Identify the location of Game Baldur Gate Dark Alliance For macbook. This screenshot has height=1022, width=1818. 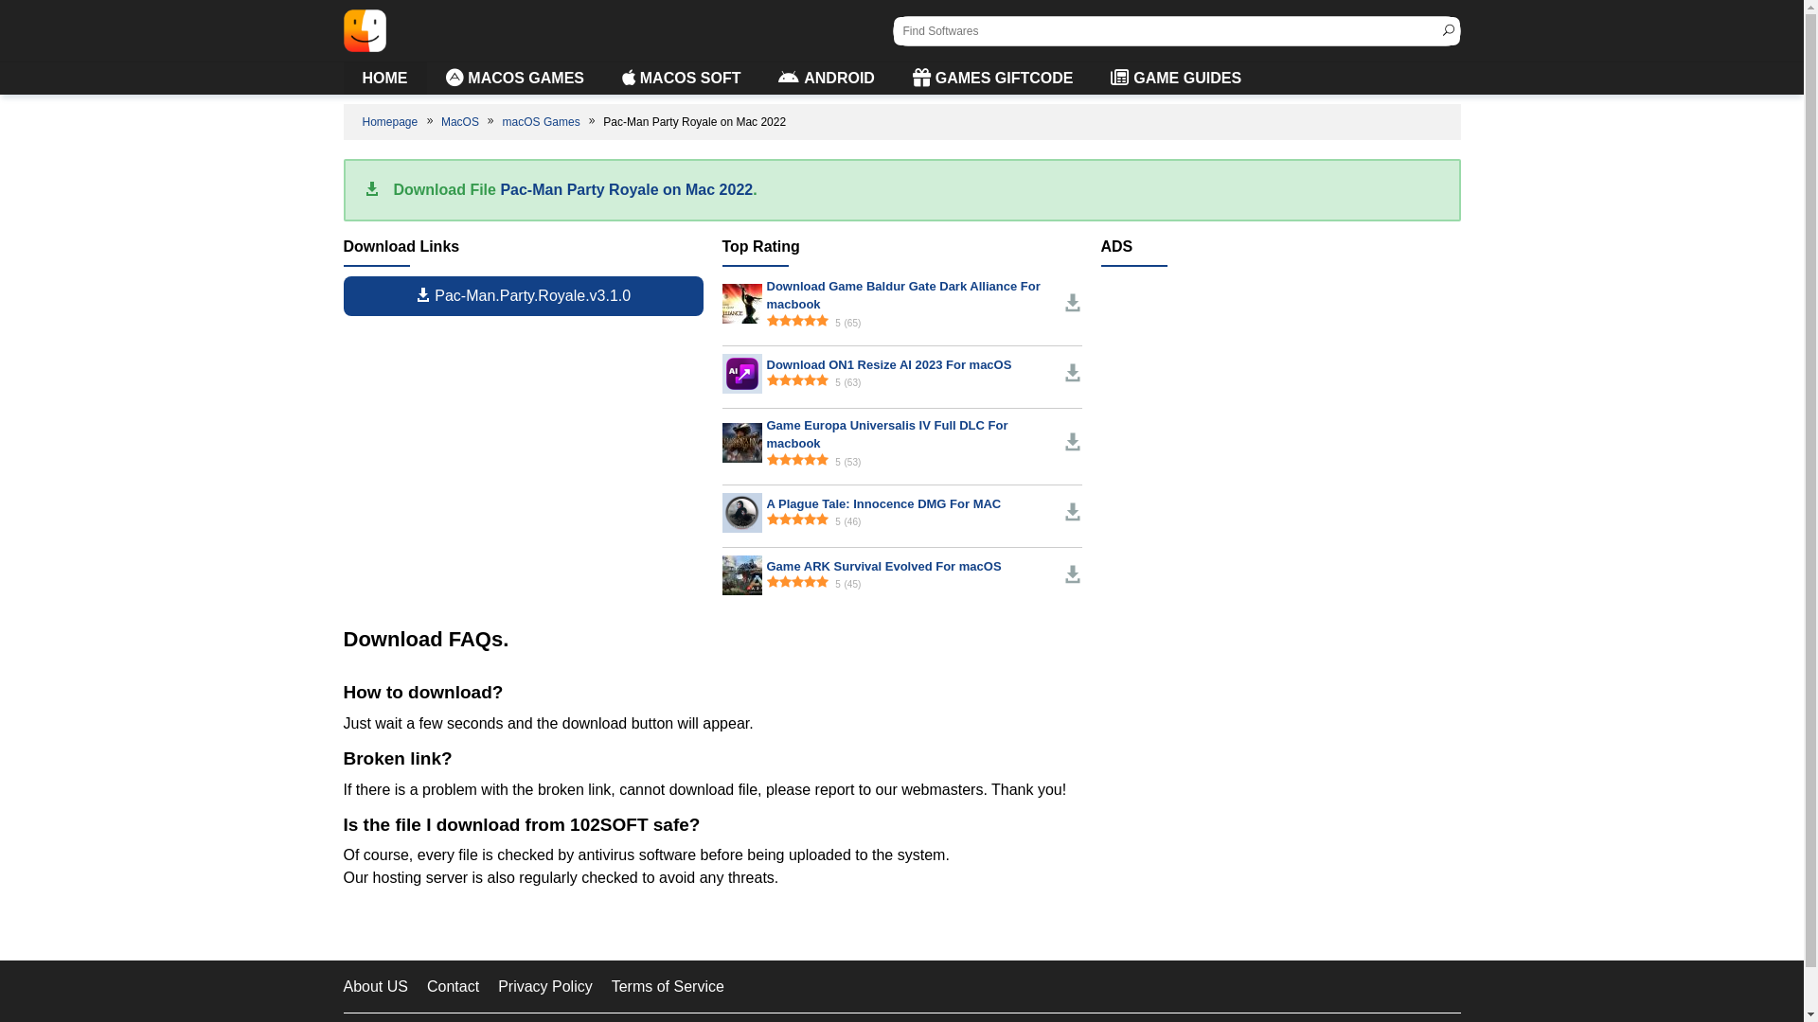
(741, 304).